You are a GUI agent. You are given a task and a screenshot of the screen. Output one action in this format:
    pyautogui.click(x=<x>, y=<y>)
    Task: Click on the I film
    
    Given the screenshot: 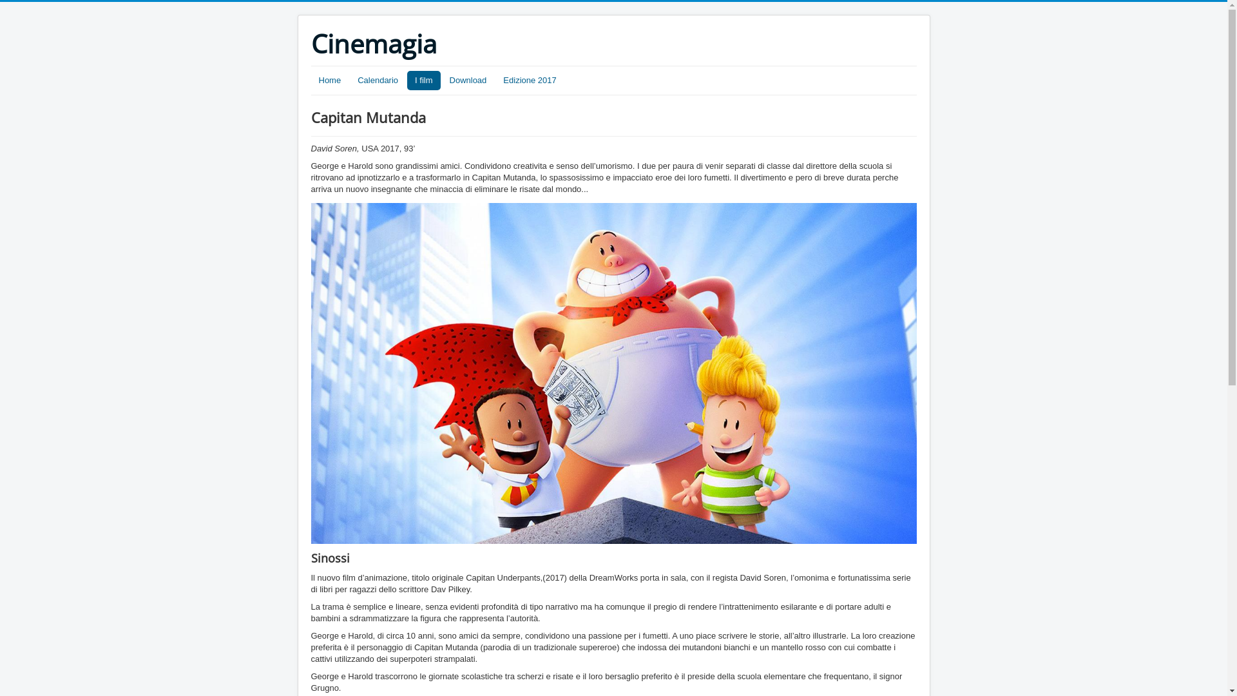 What is the action you would take?
    pyautogui.click(x=424, y=81)
    